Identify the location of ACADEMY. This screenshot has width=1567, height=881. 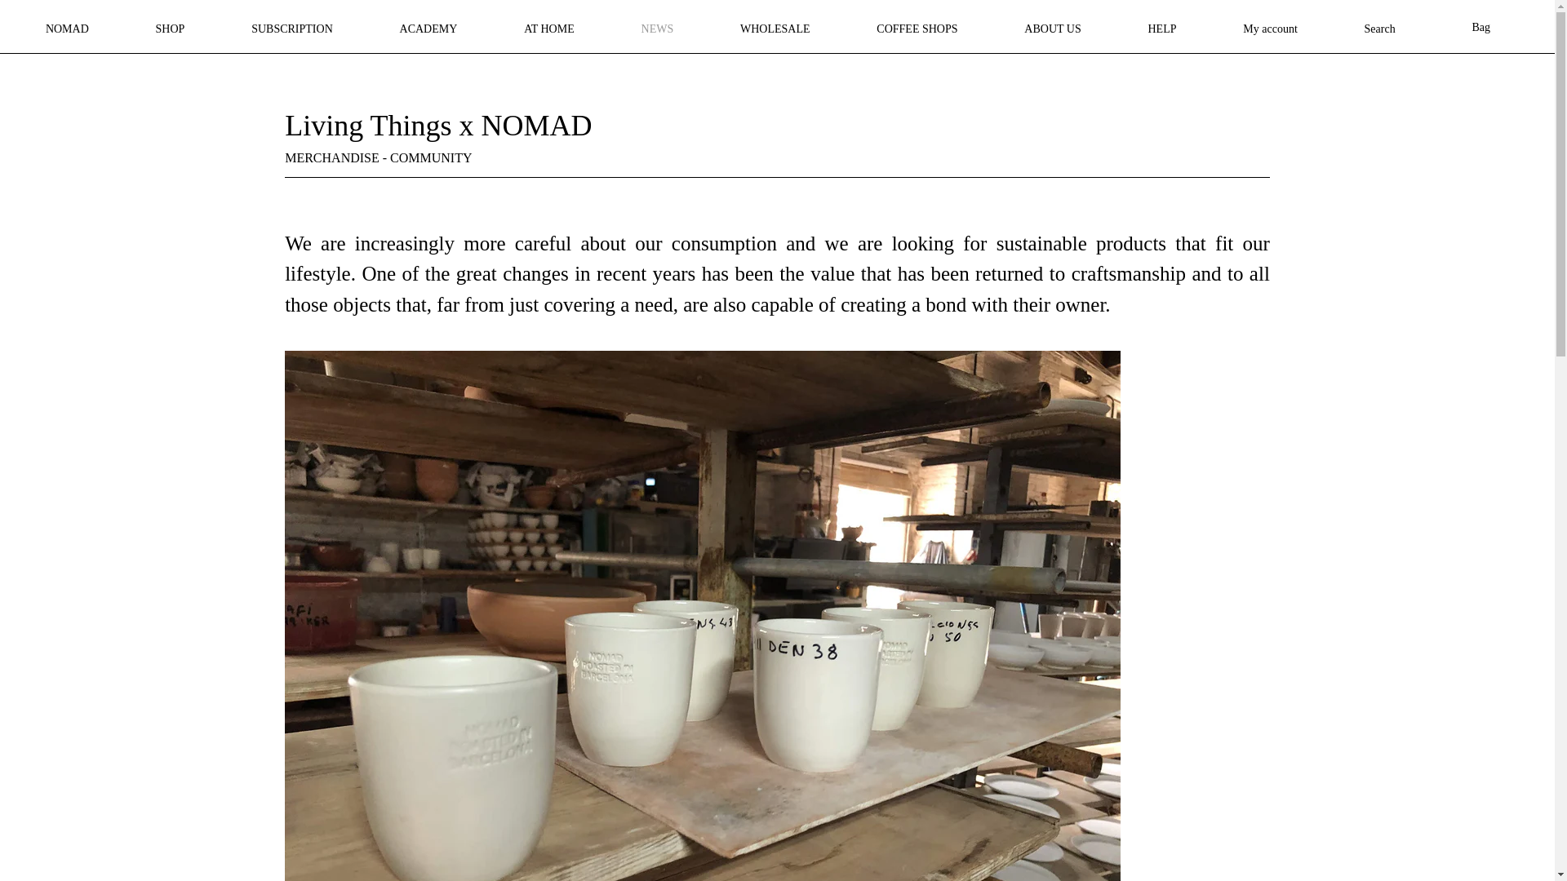
(428, 28).